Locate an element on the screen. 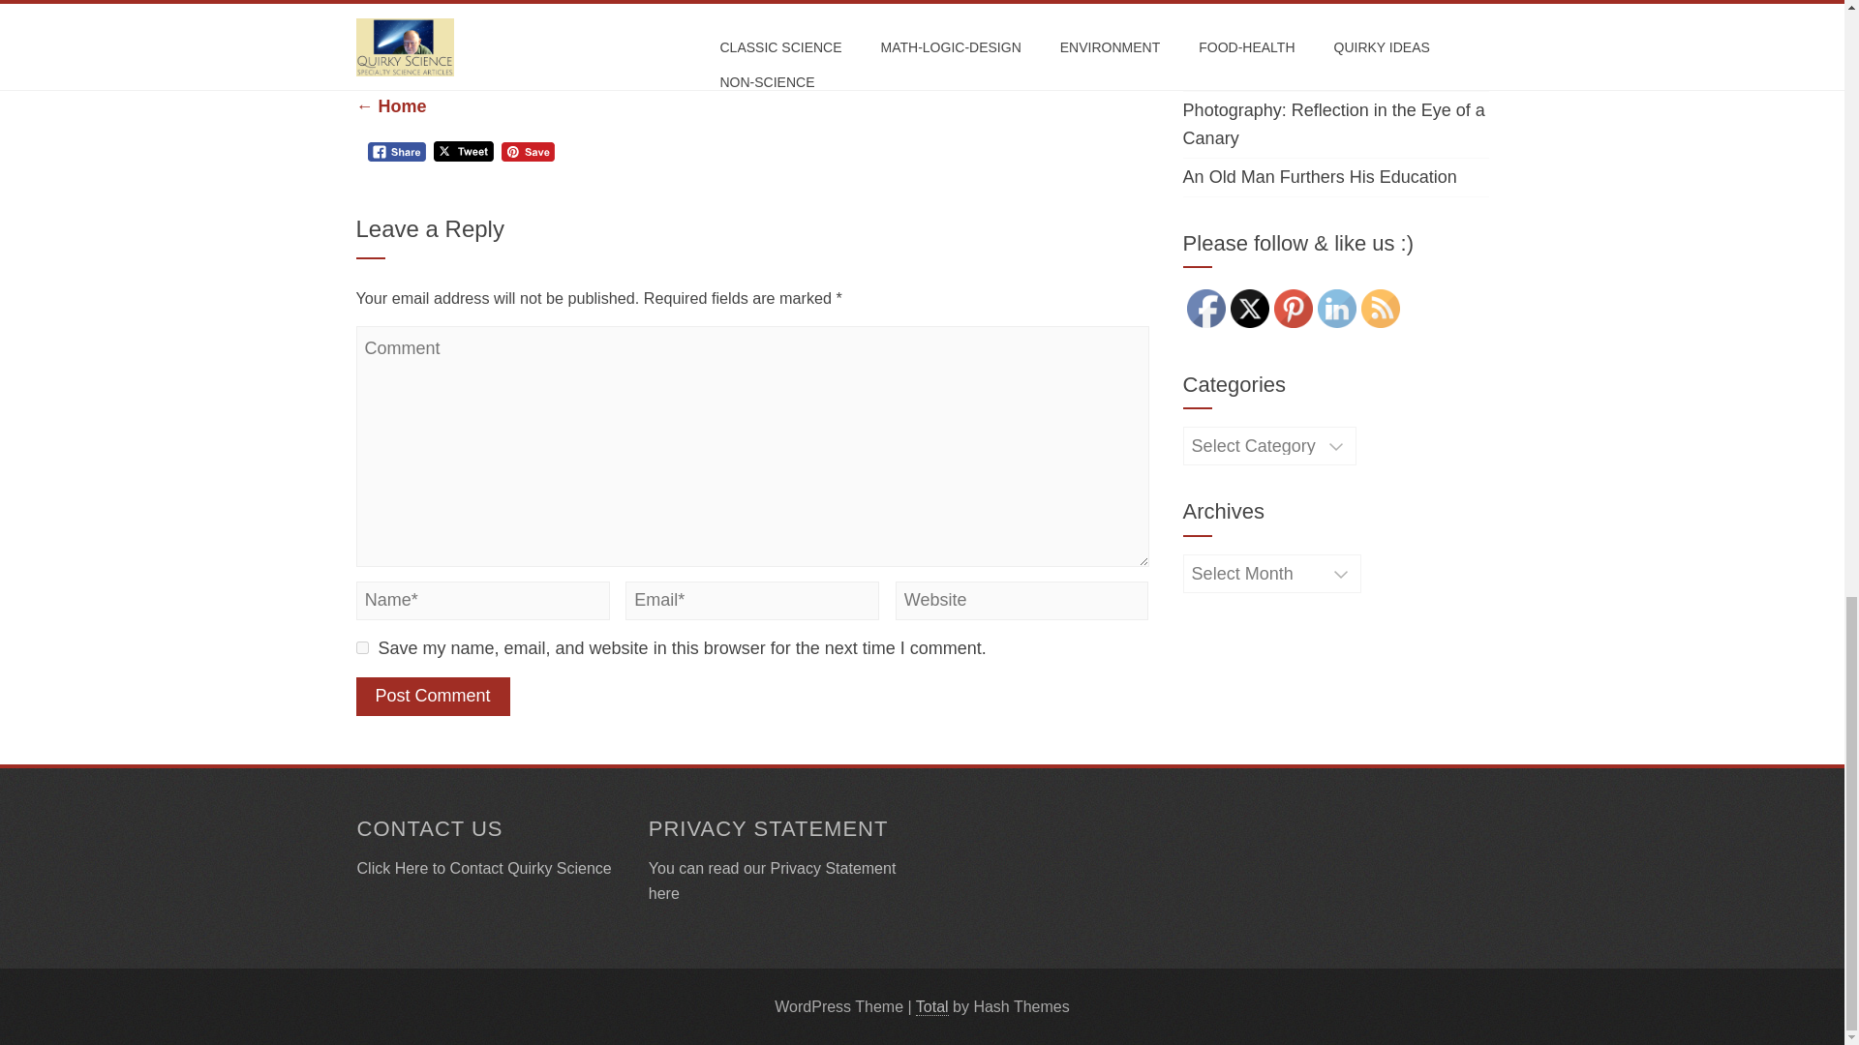  Contact Quirky Science is located at coordinates (531, 868).